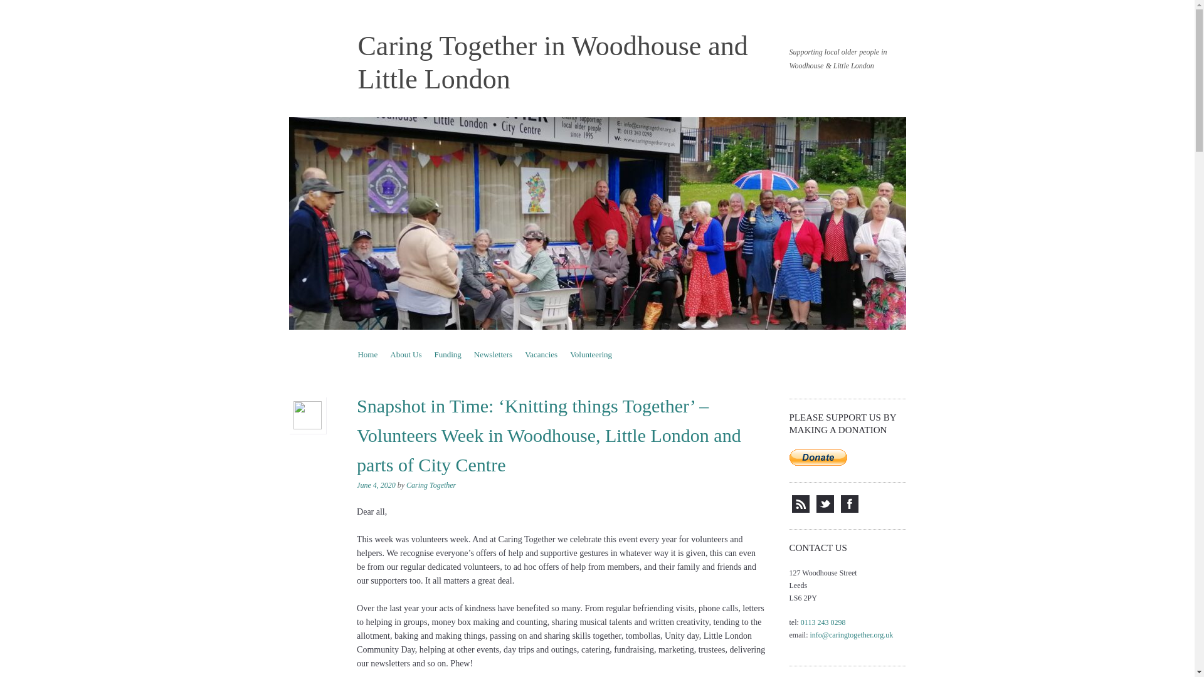  What do you see at coordinates (405, 354) in the screenshot?
I see `About Us` at bounding box center [405, 354].